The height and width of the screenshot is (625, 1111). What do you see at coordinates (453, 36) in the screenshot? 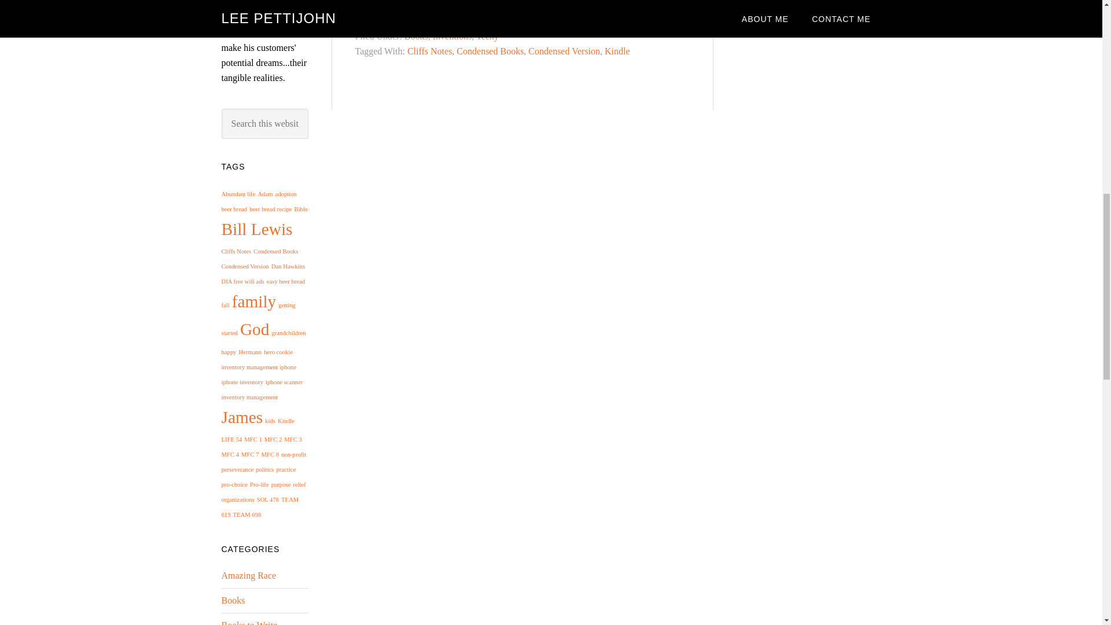
I see `Inventions` at bounding box center [453, 36].